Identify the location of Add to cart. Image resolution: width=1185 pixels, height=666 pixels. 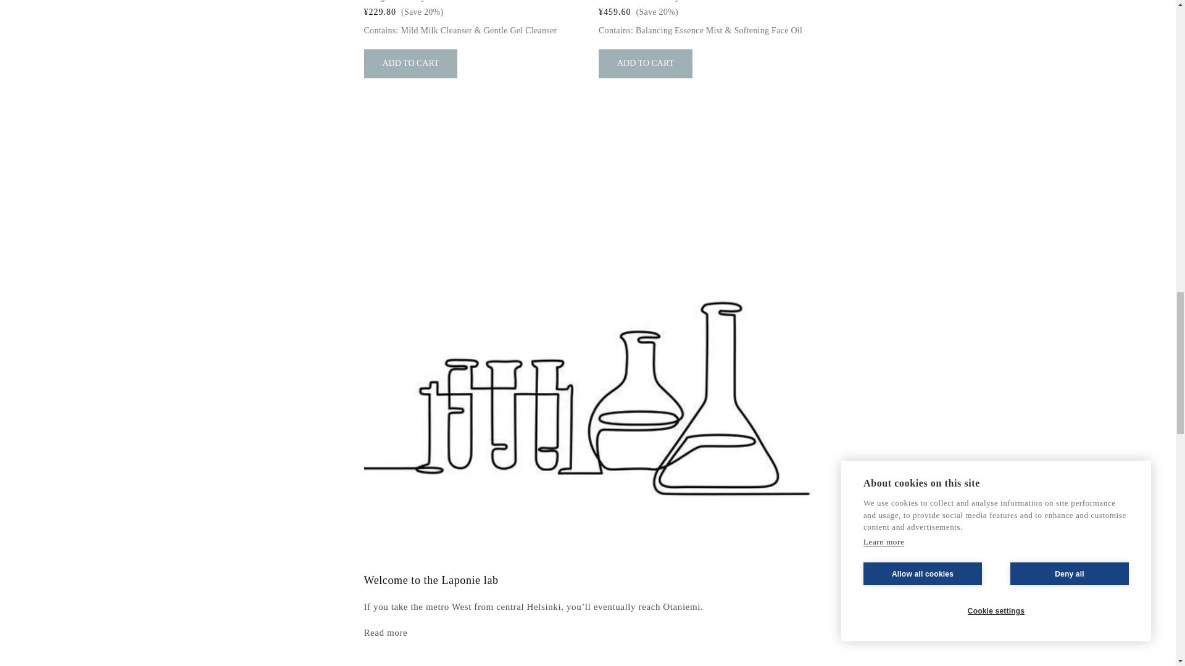
(410, 64).